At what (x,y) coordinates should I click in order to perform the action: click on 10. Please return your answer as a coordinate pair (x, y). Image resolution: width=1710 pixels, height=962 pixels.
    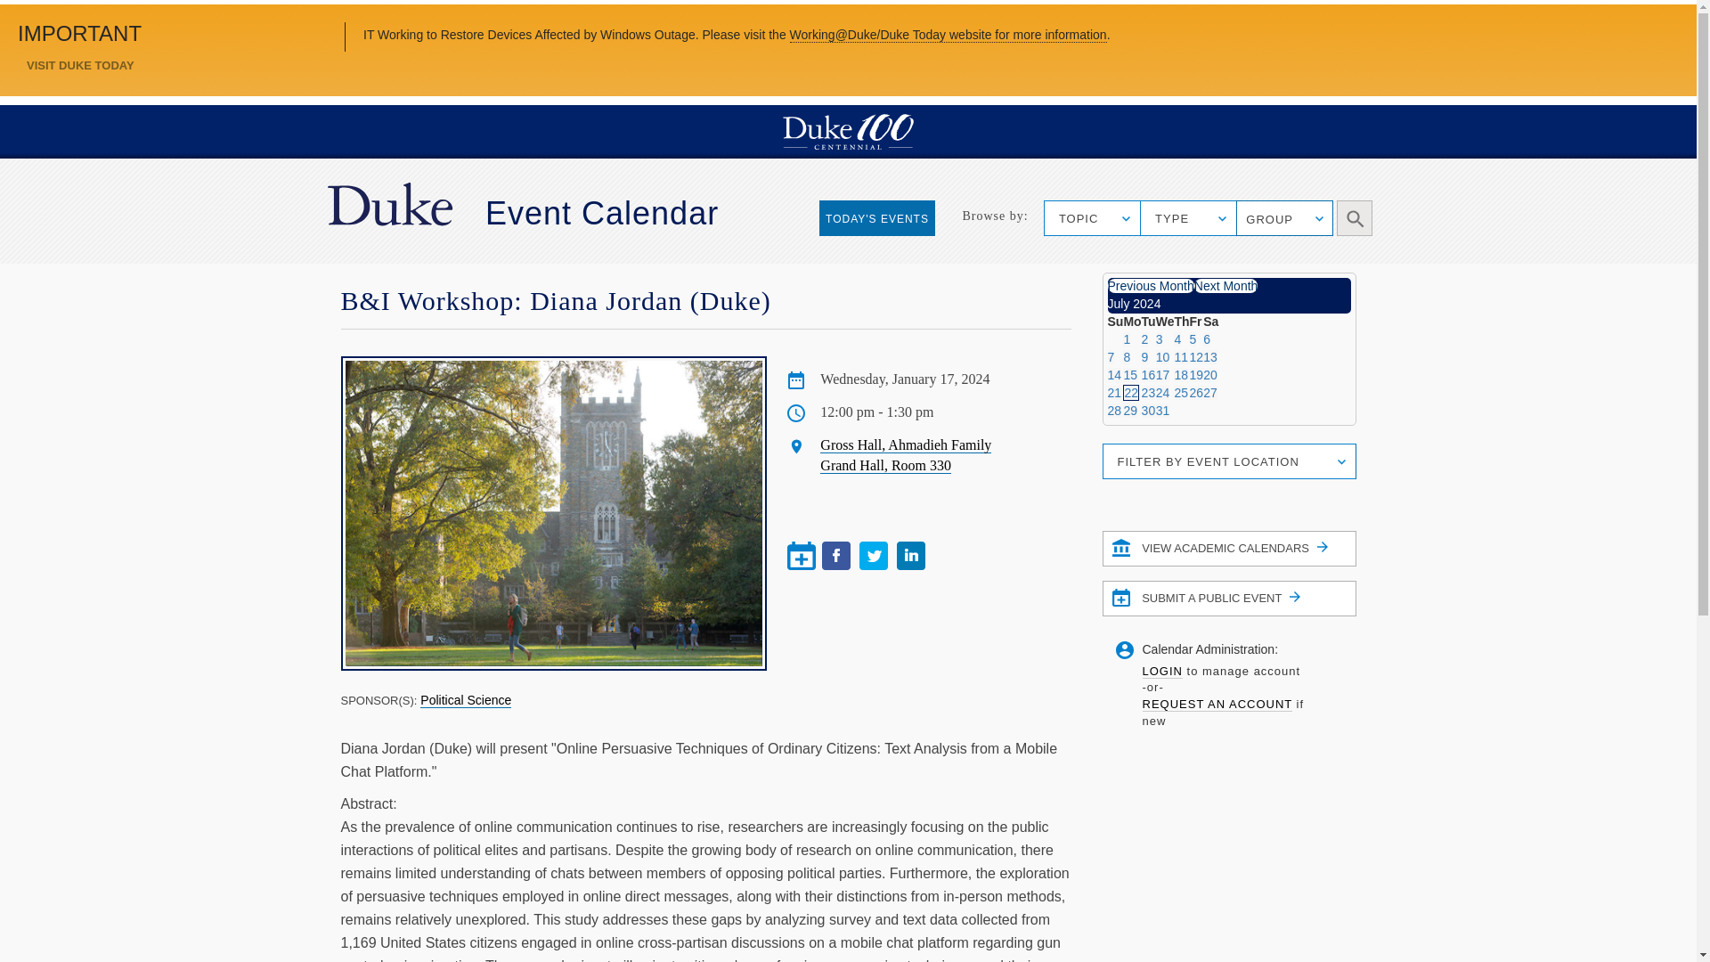
    Looking at the image, I should click on (1162, 357).